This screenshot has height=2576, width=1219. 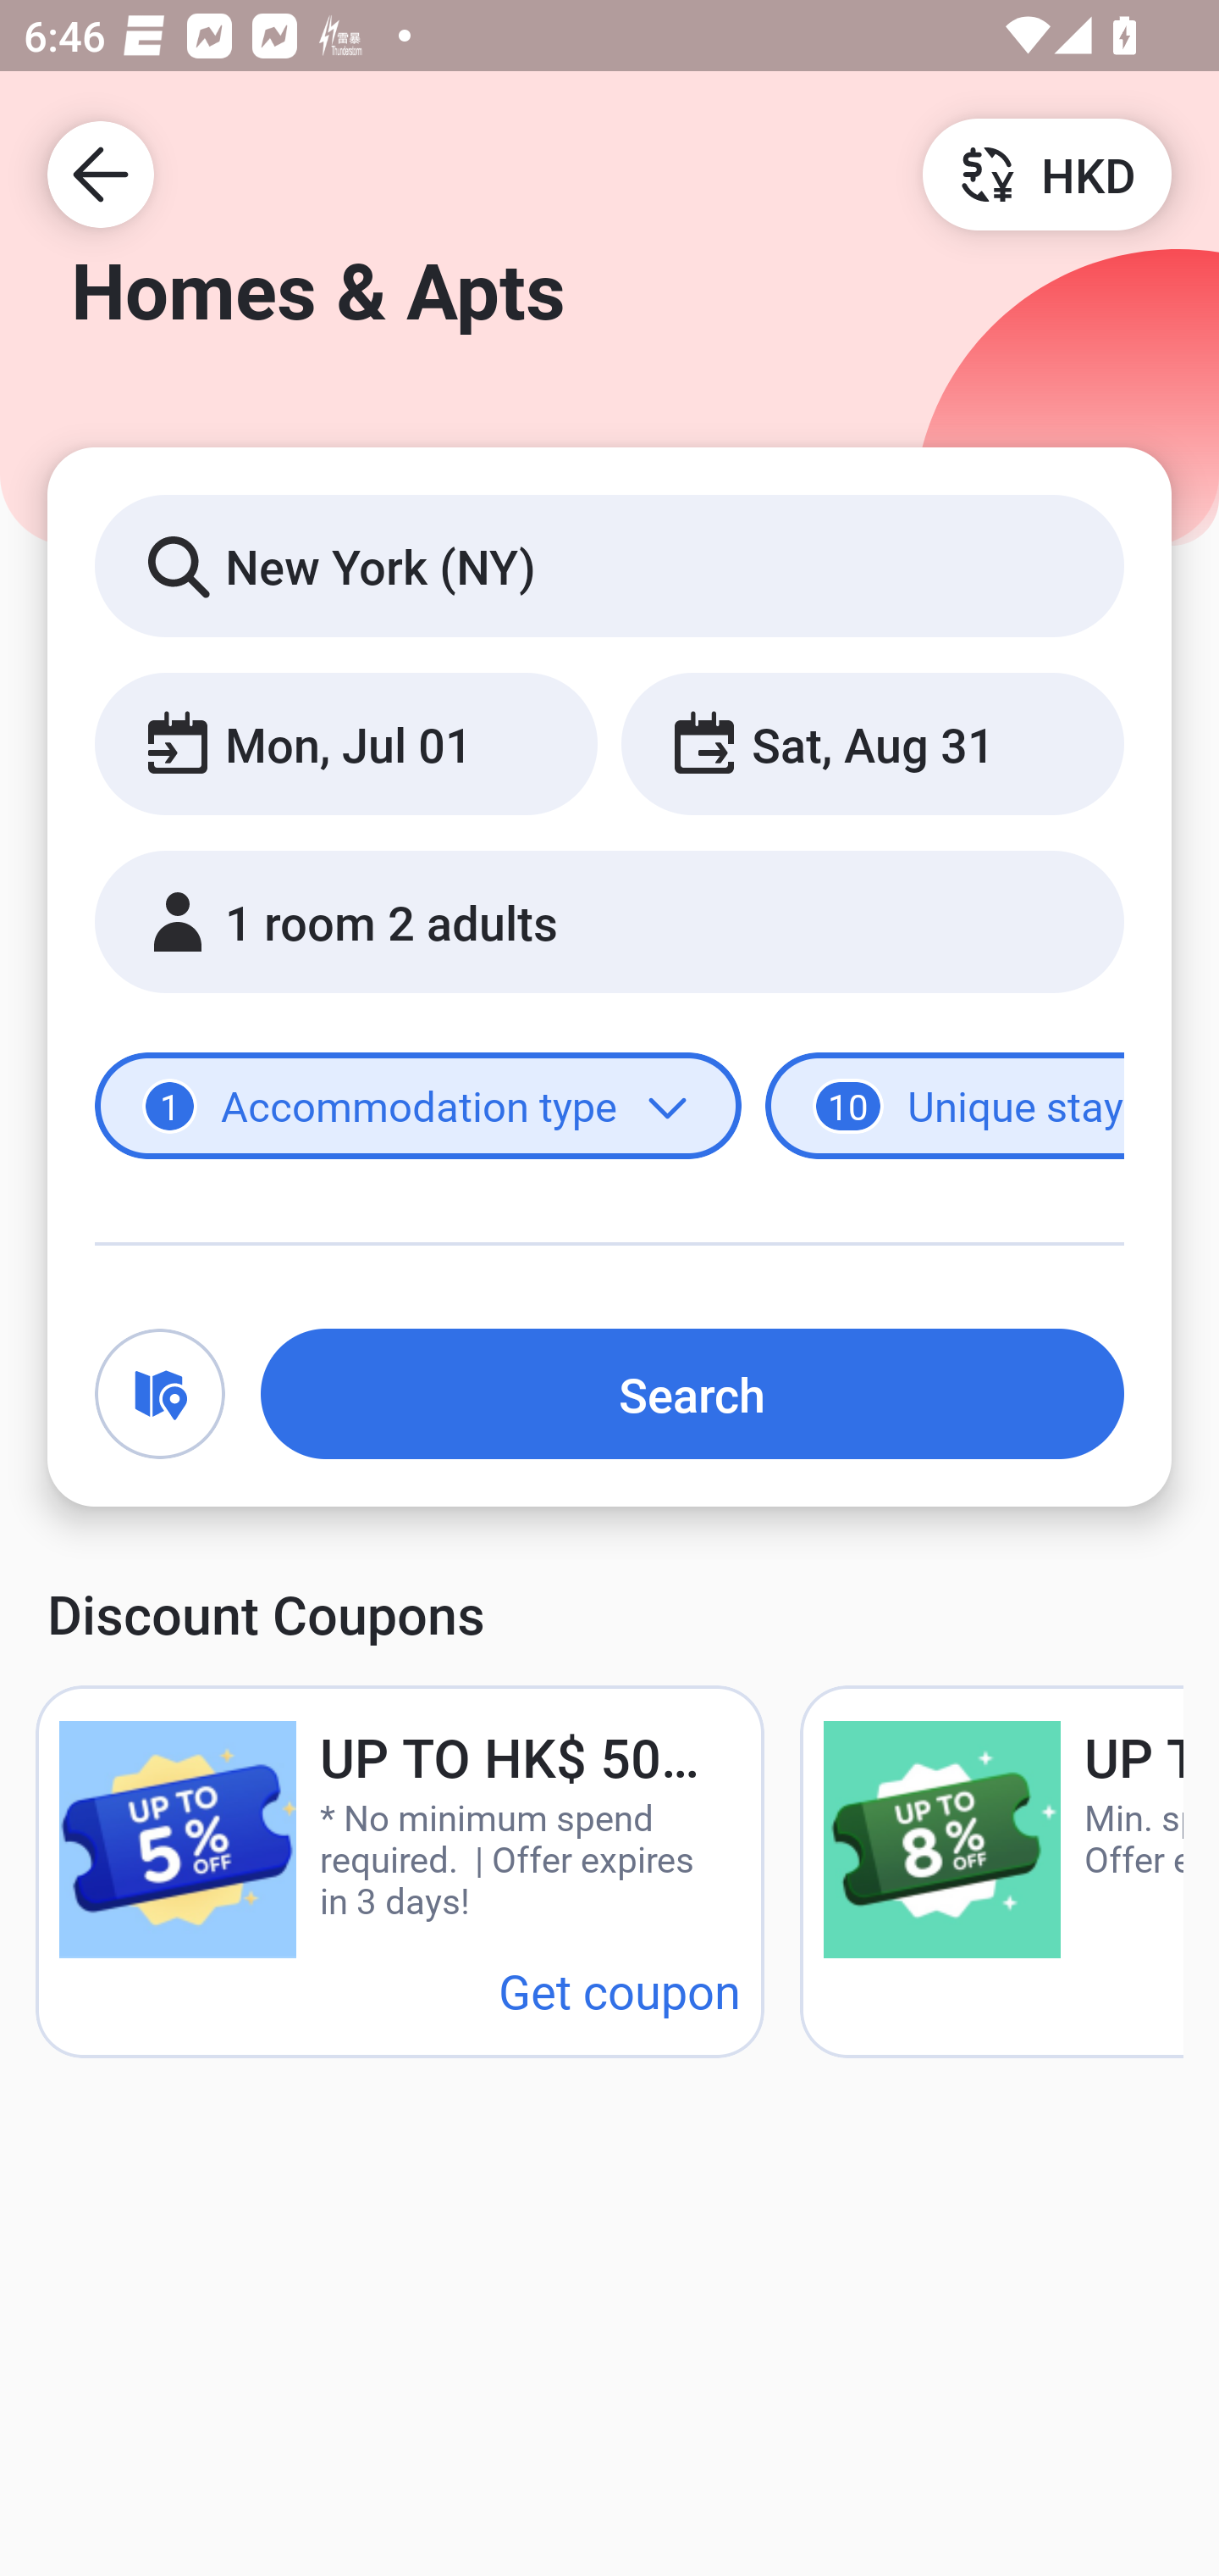 What do you see at coordinates (609, 922) in the screenshot?
I see `1 room 2 adults` at bounding box center [609, 922].